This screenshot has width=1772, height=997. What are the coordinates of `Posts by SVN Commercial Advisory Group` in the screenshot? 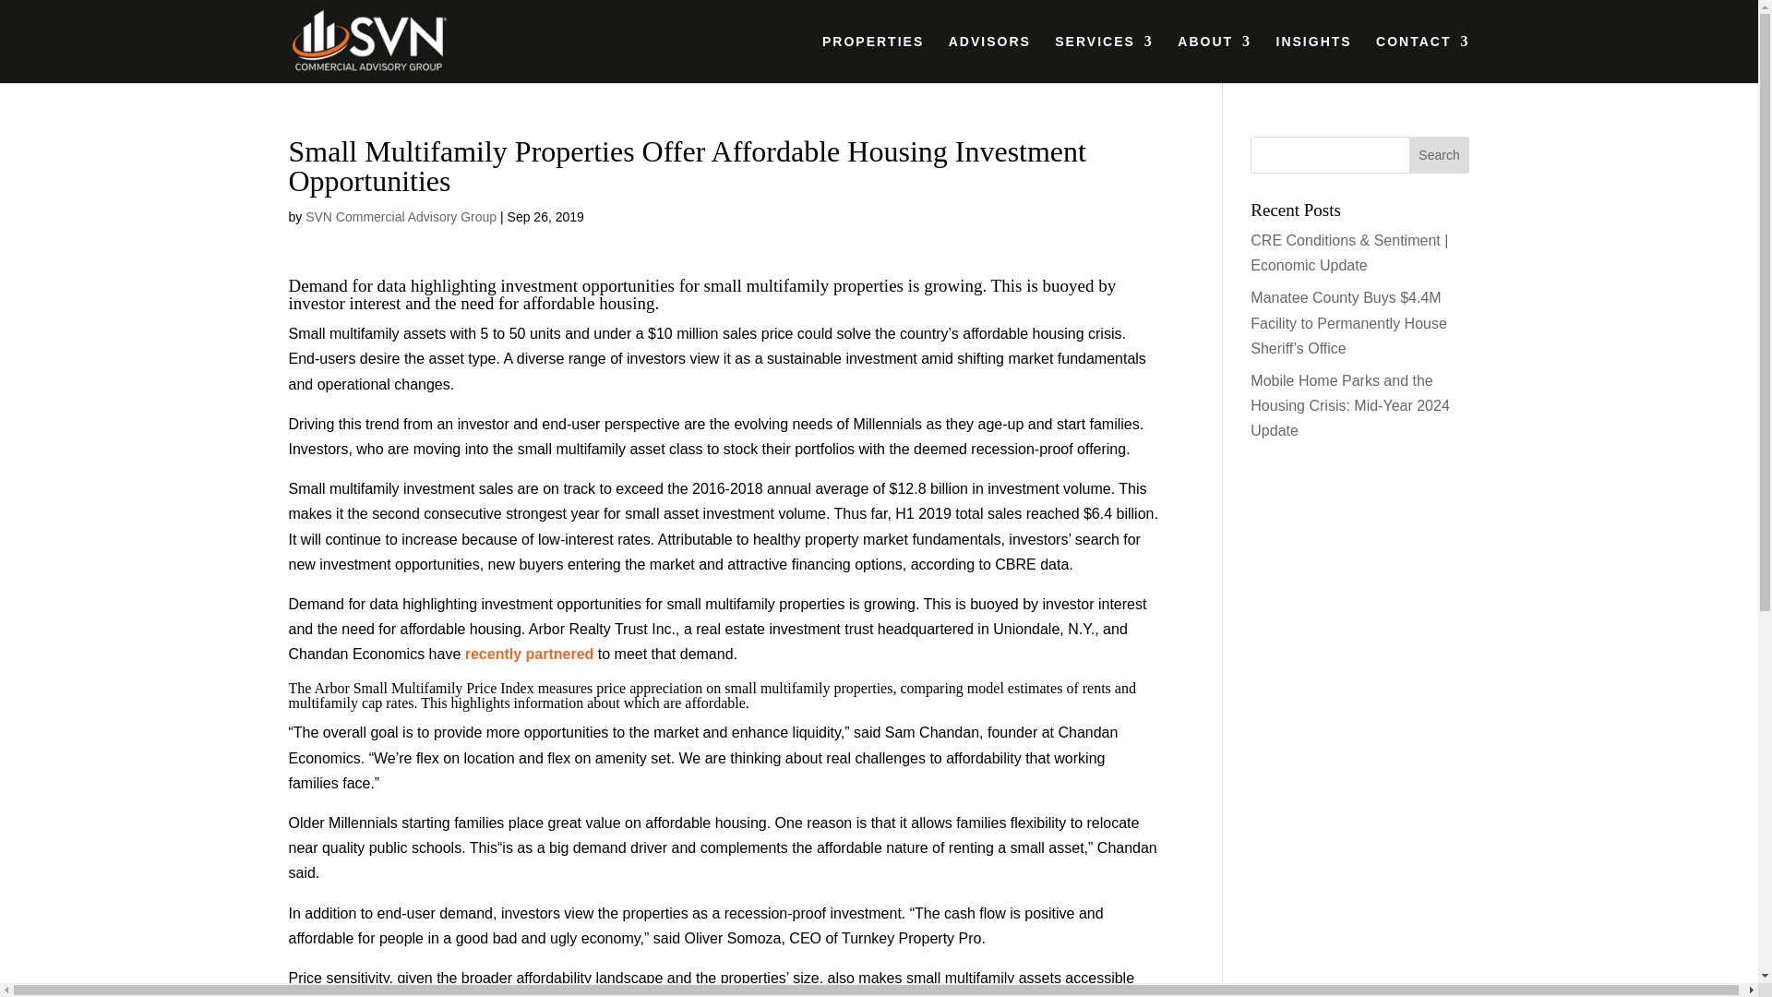 It's located at (401, 216).